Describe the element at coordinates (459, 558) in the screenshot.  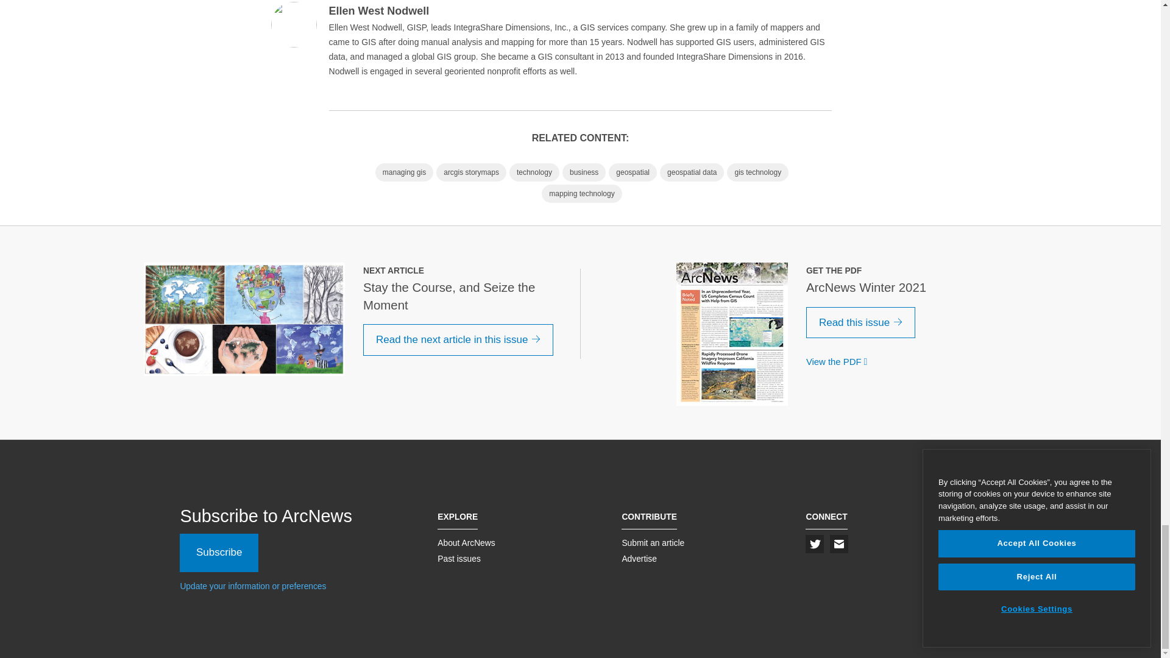
I see `Past issues` at that location.